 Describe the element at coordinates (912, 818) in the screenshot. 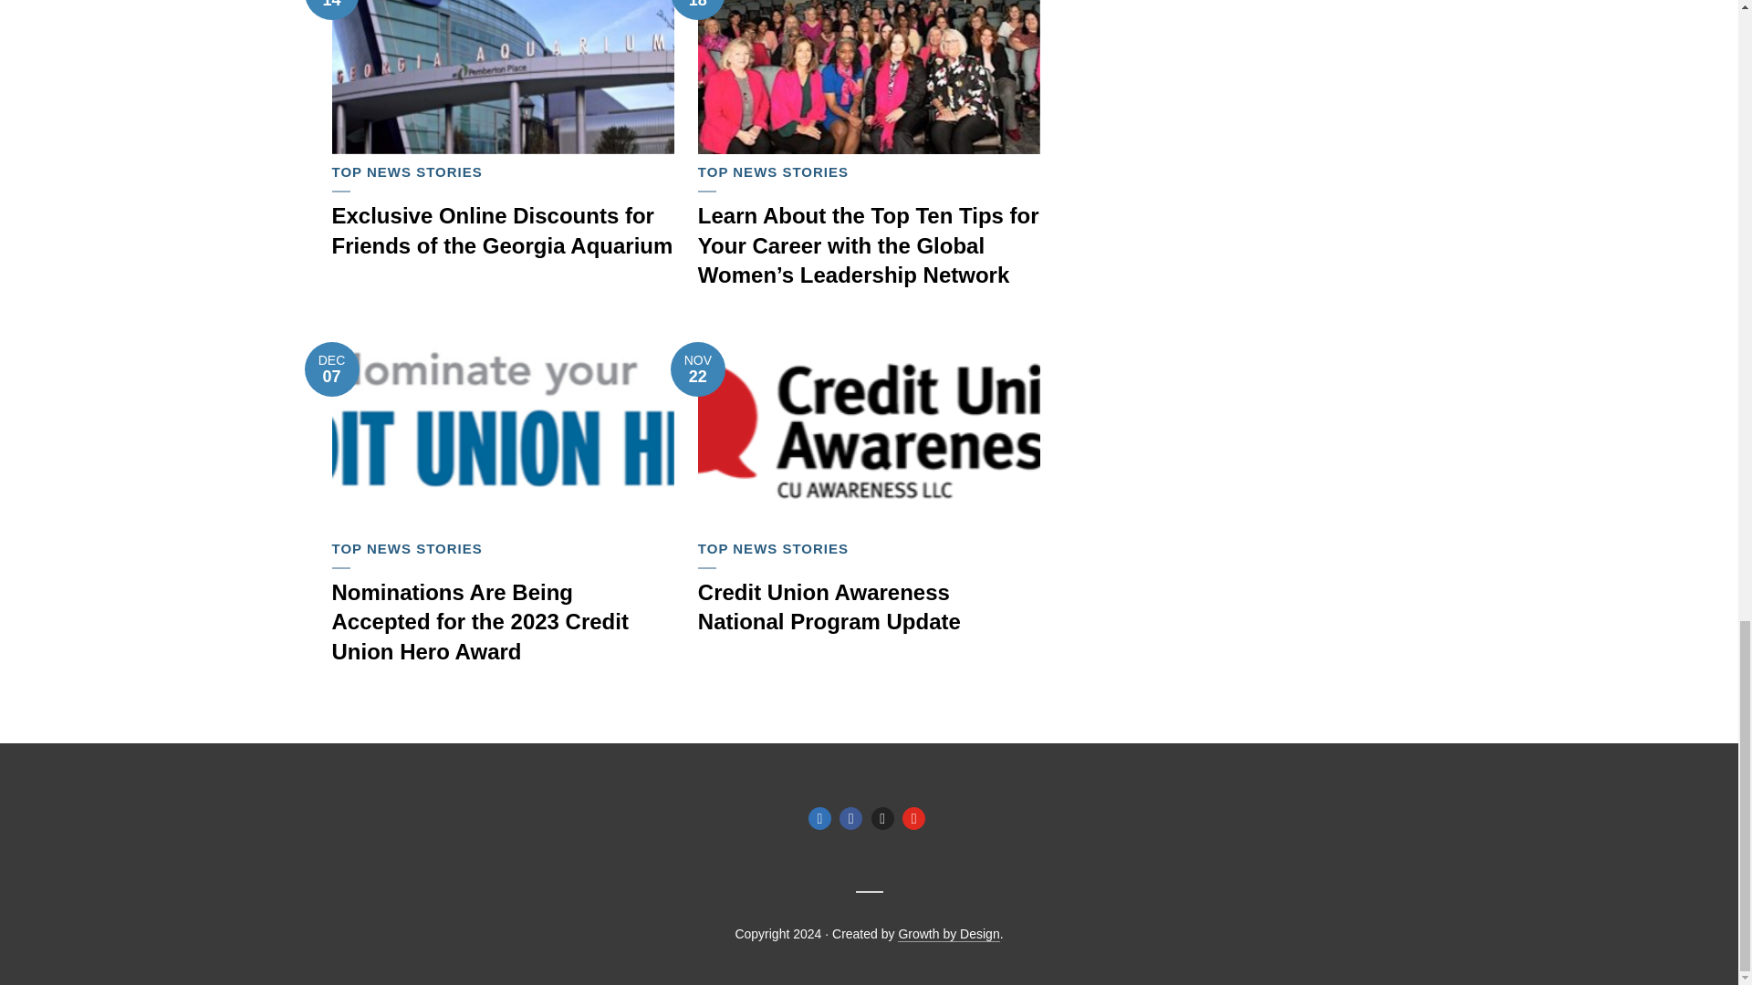

I see `YouTube` at that location.